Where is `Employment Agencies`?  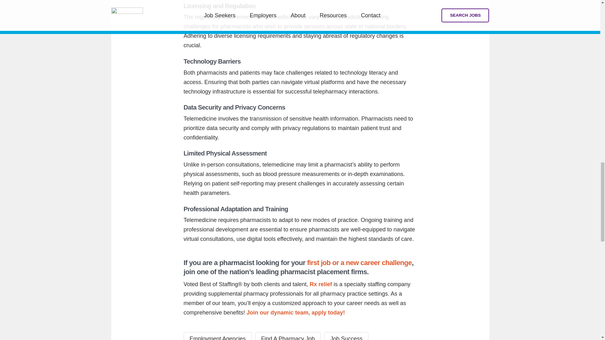 Employment Agencies is located at coordinates (217, 336).